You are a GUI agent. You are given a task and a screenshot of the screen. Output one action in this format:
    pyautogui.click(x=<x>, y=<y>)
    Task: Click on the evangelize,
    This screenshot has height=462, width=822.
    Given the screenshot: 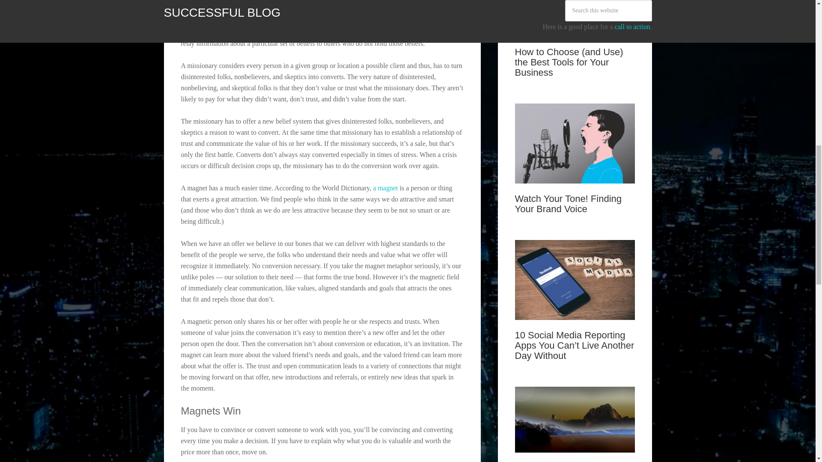 What is the action you would take?
    pyautogui.click(x=434, y=32)
    